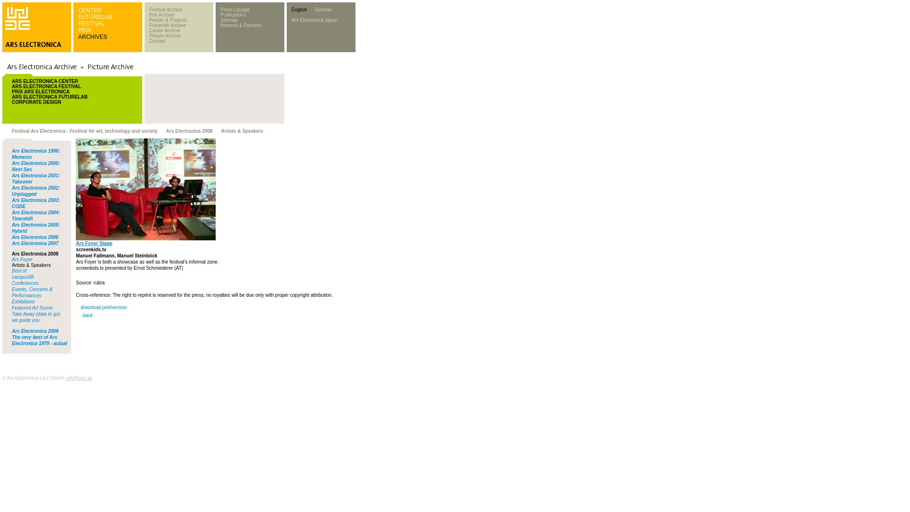 This screenshot has height=512, width=910. I want to click on ARS ELECTRONICA CENTER, so click(45, 82).